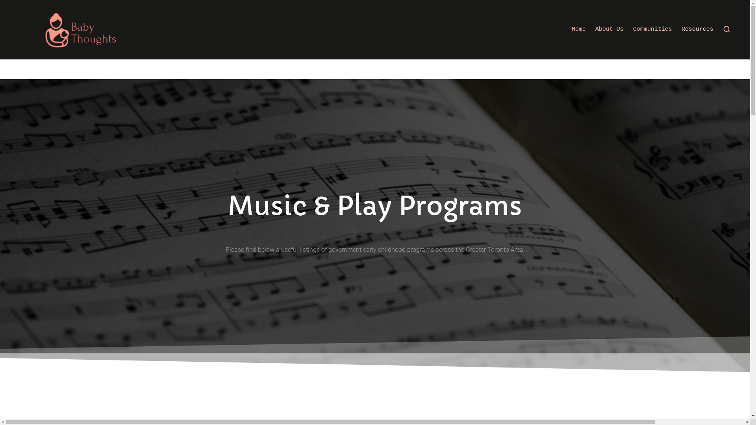 Image resolution: width=756 pixels, height=425 pixels. I want to click on About Us, so click(610, 30).